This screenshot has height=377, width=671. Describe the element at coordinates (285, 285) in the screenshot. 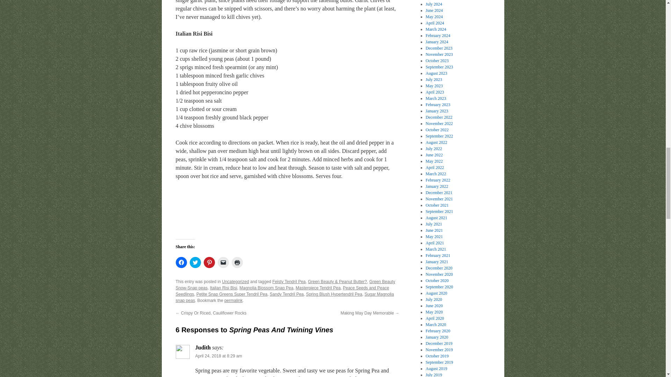

I see `Green Beauty Snow-Snap peas` at that location.